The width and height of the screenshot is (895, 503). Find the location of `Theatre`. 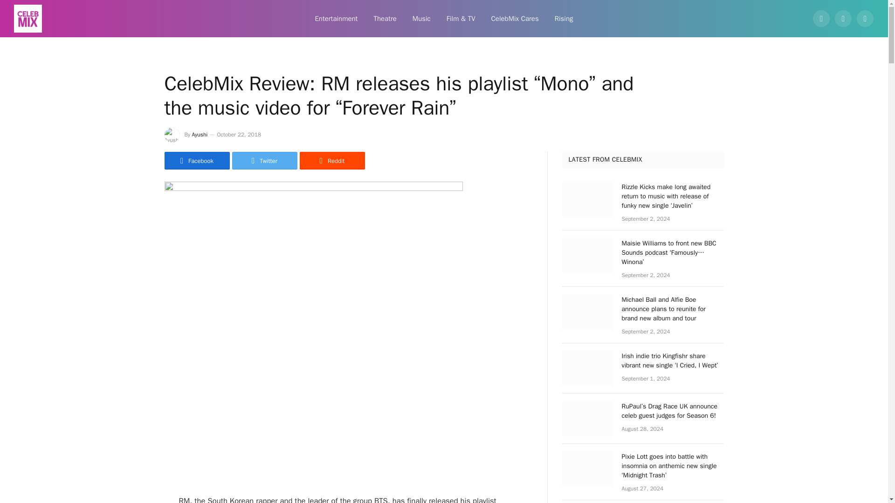

Theatre is located at coordinates (385, 19).